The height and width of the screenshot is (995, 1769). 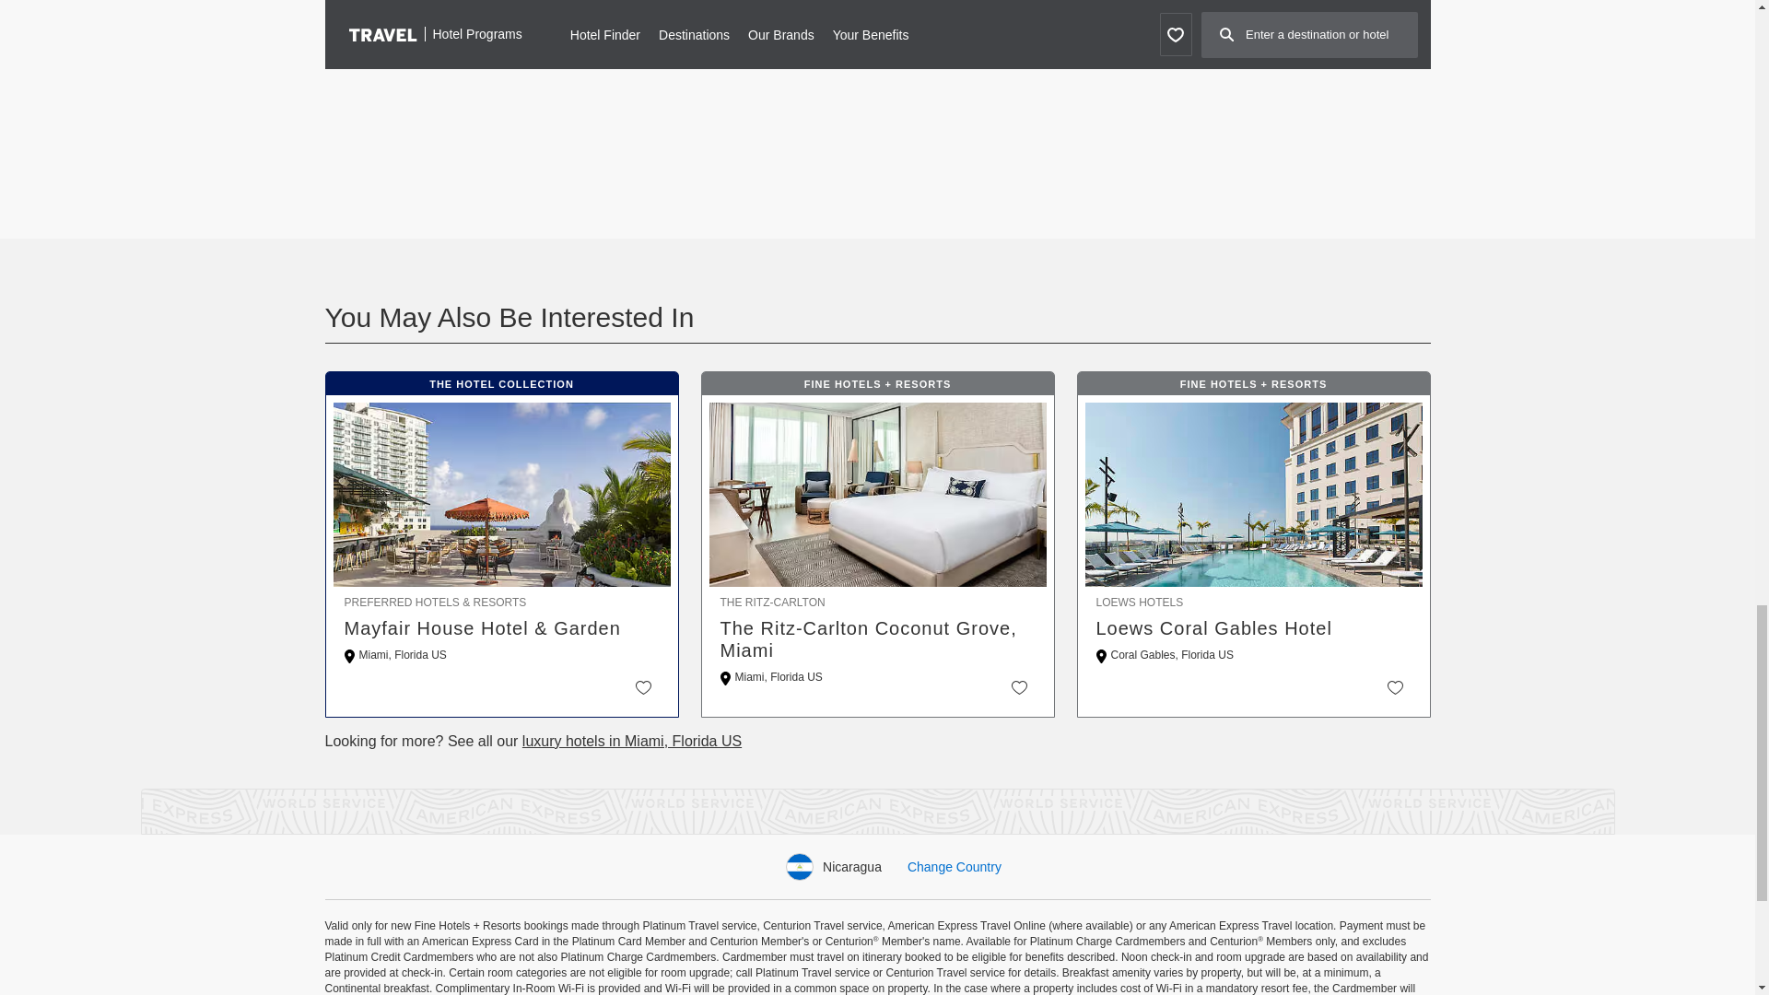 I want to click on Change Country, so click(x=954, y=867).